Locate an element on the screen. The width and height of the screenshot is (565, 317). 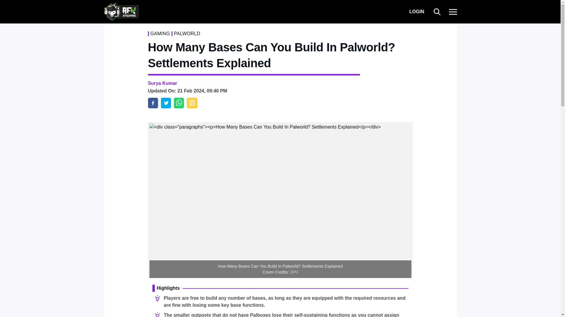
GAMING is located at coordinates (160, 33).